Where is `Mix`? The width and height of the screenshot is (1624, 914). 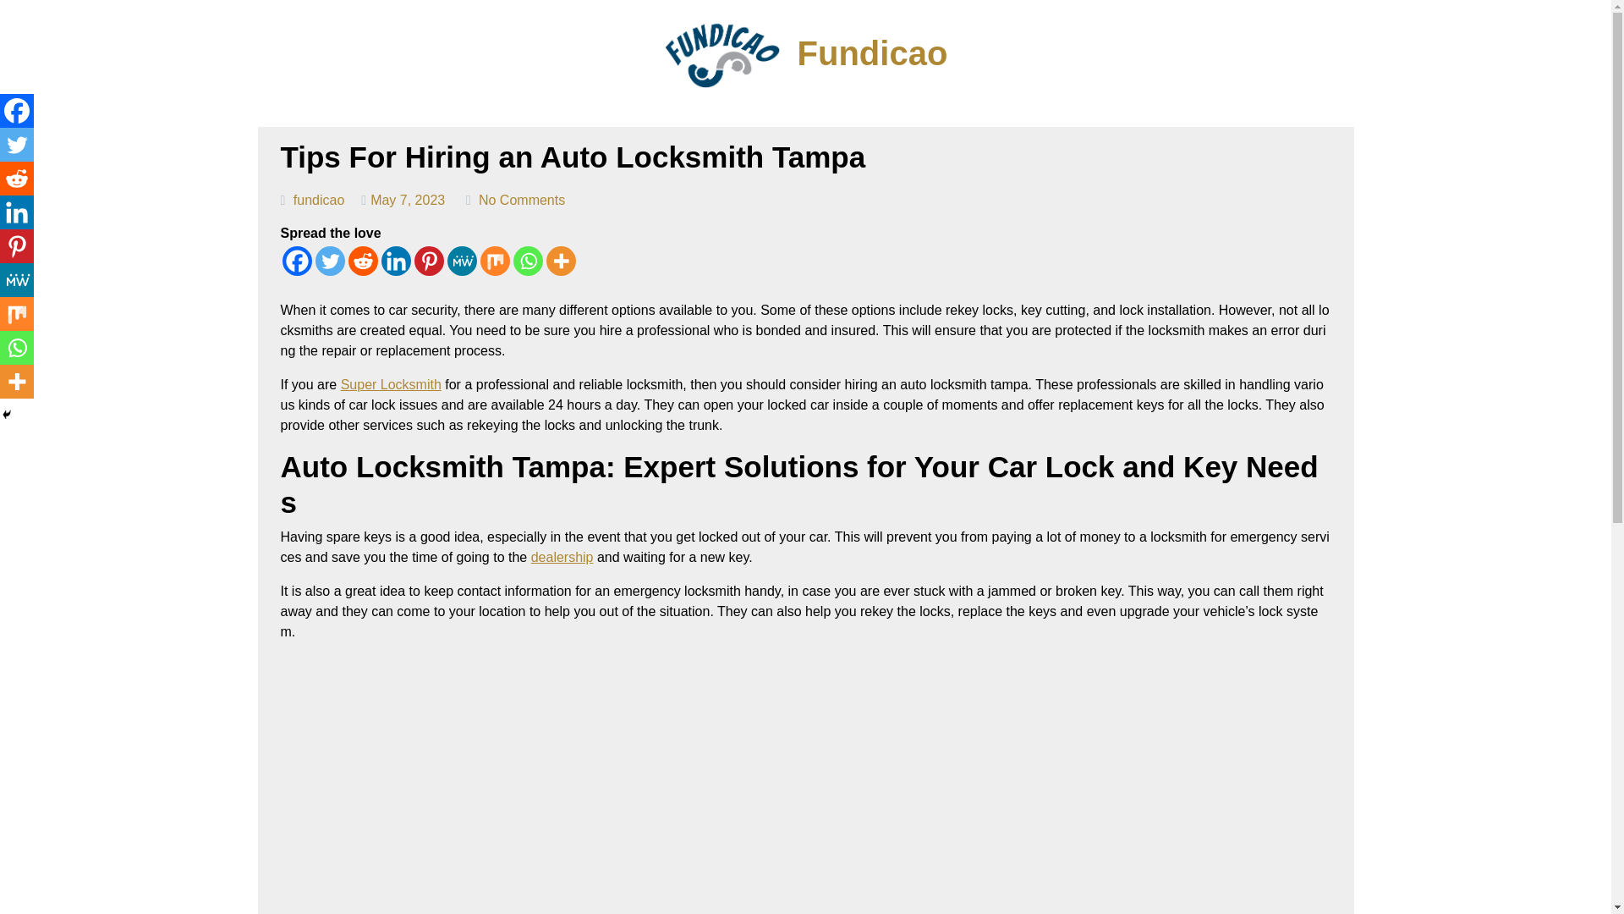 Mix is located at coordinates (495, 261).